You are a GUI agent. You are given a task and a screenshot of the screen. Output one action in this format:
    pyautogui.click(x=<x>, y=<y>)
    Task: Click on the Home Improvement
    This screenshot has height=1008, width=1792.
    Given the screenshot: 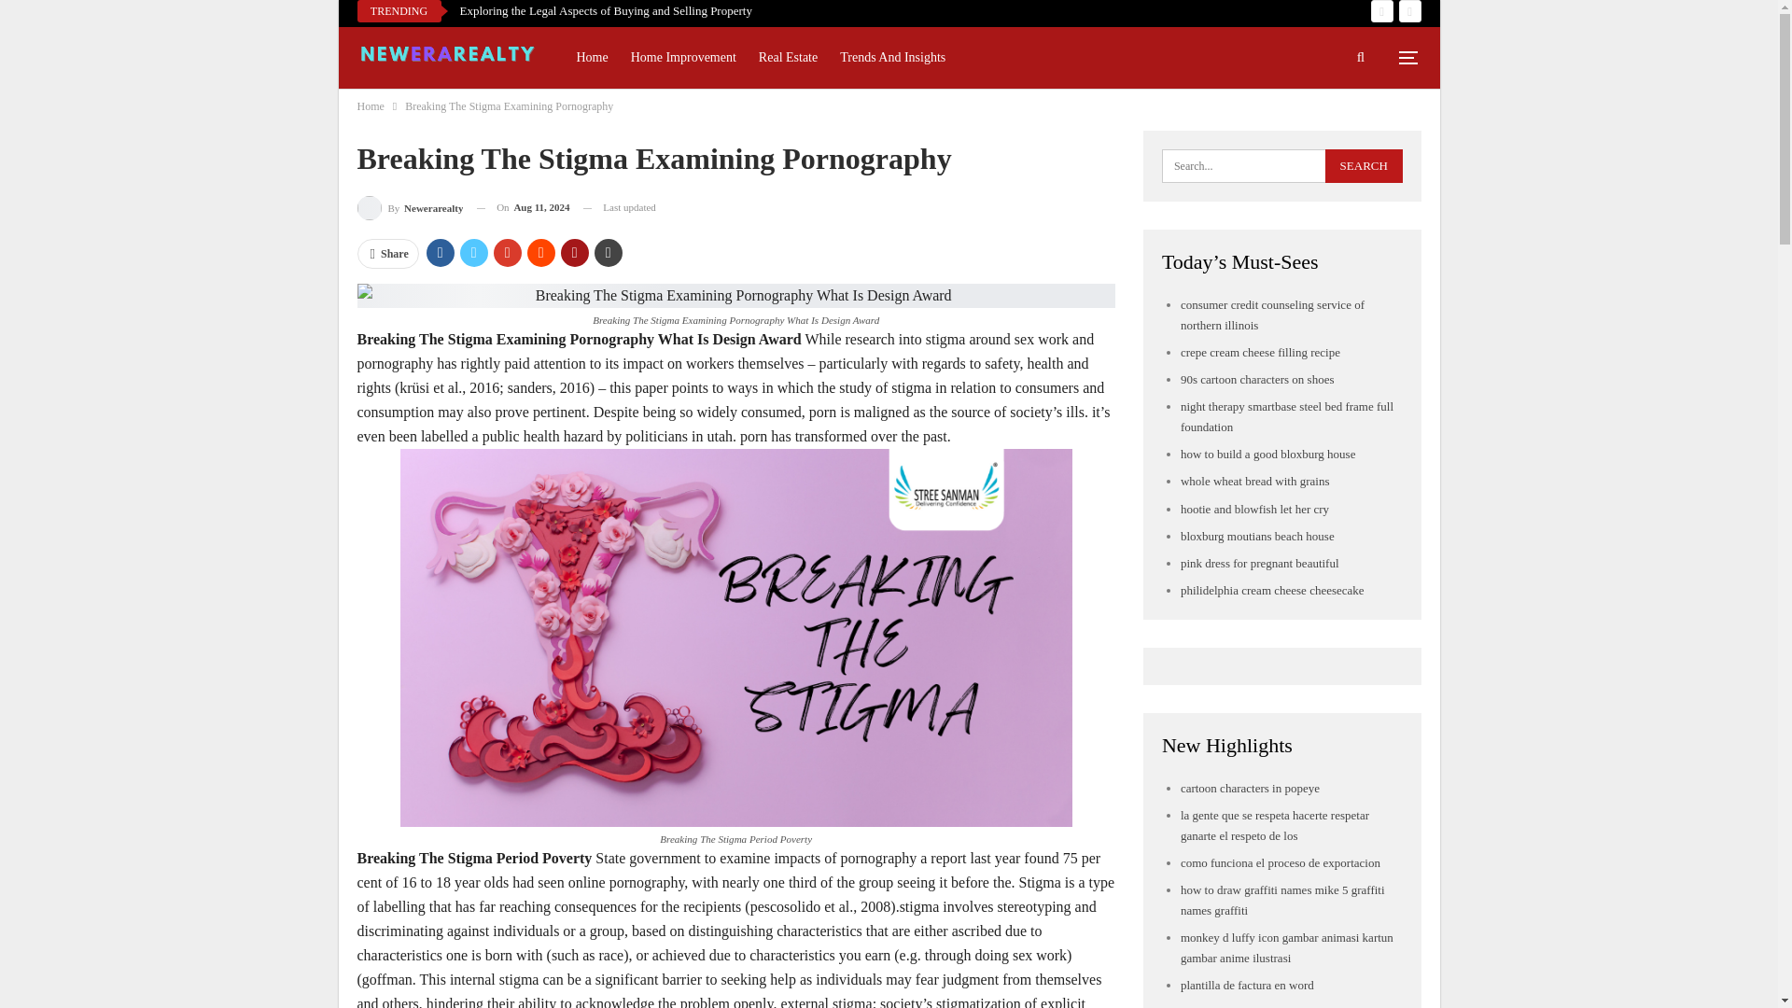 What is the action you would take?
    pyautogui.click(x=683, y=58)
    